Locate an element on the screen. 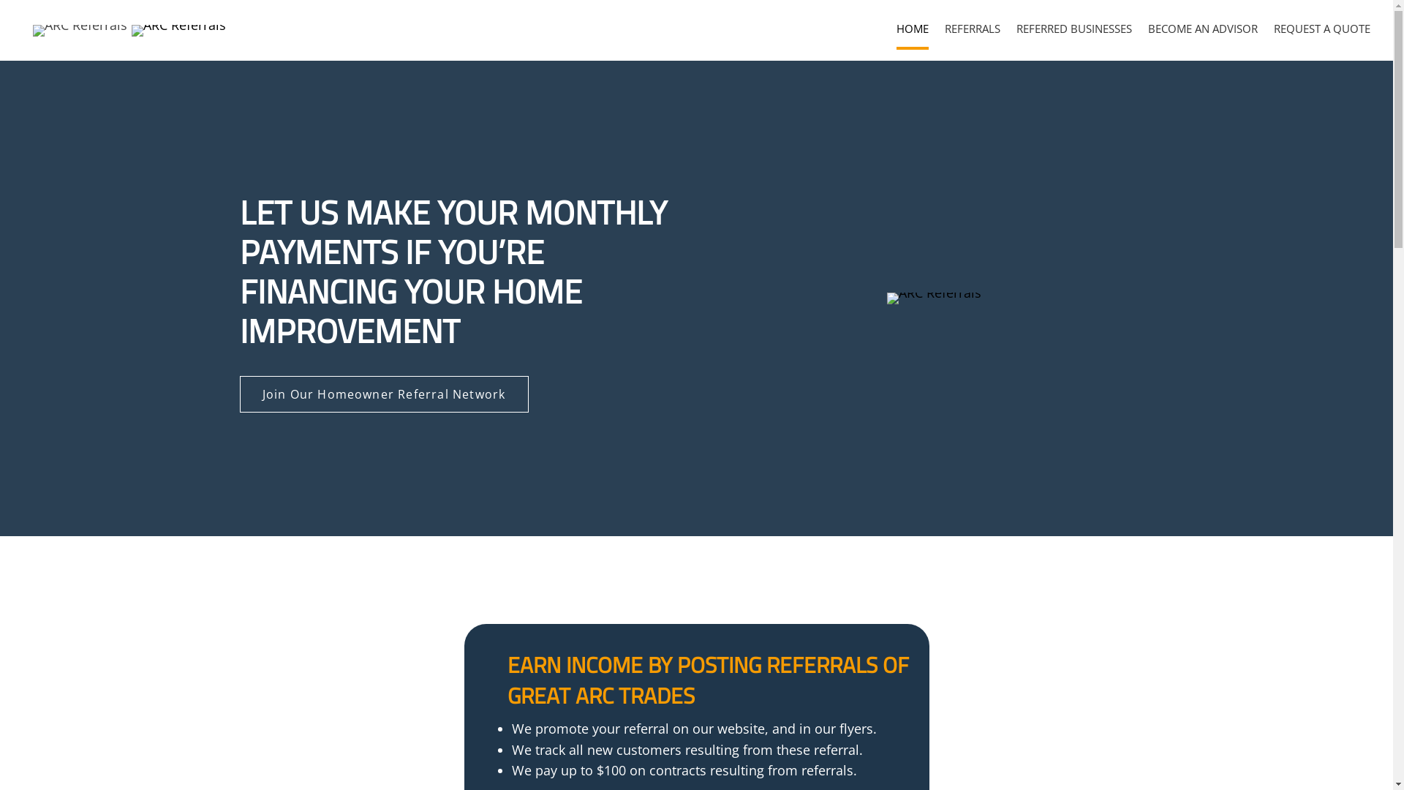  HOME is located at coordinates (913, 29).